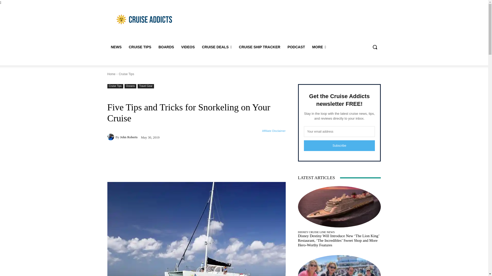  Describe the element at coordinates (140, 47) in the screenshot. I see `Cruise Tips` at that location.